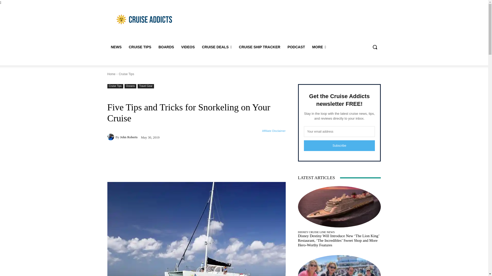  Describe the element at coordinates (140, 47) in the screenshot. I see `Cruise Tips` at that location.